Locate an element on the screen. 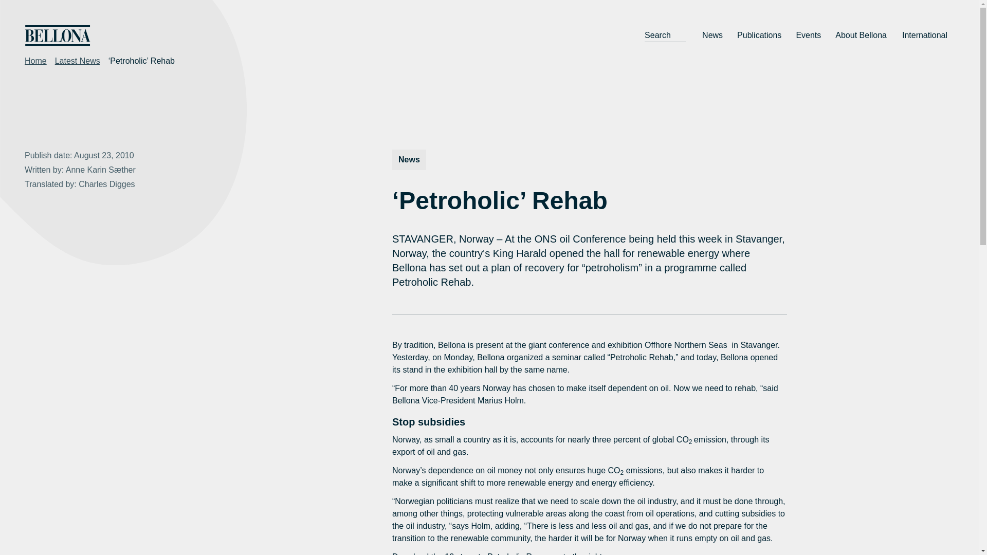 The width and height of the screenshot is (987, 555). About Bellona is located at coordinates (862, 35).